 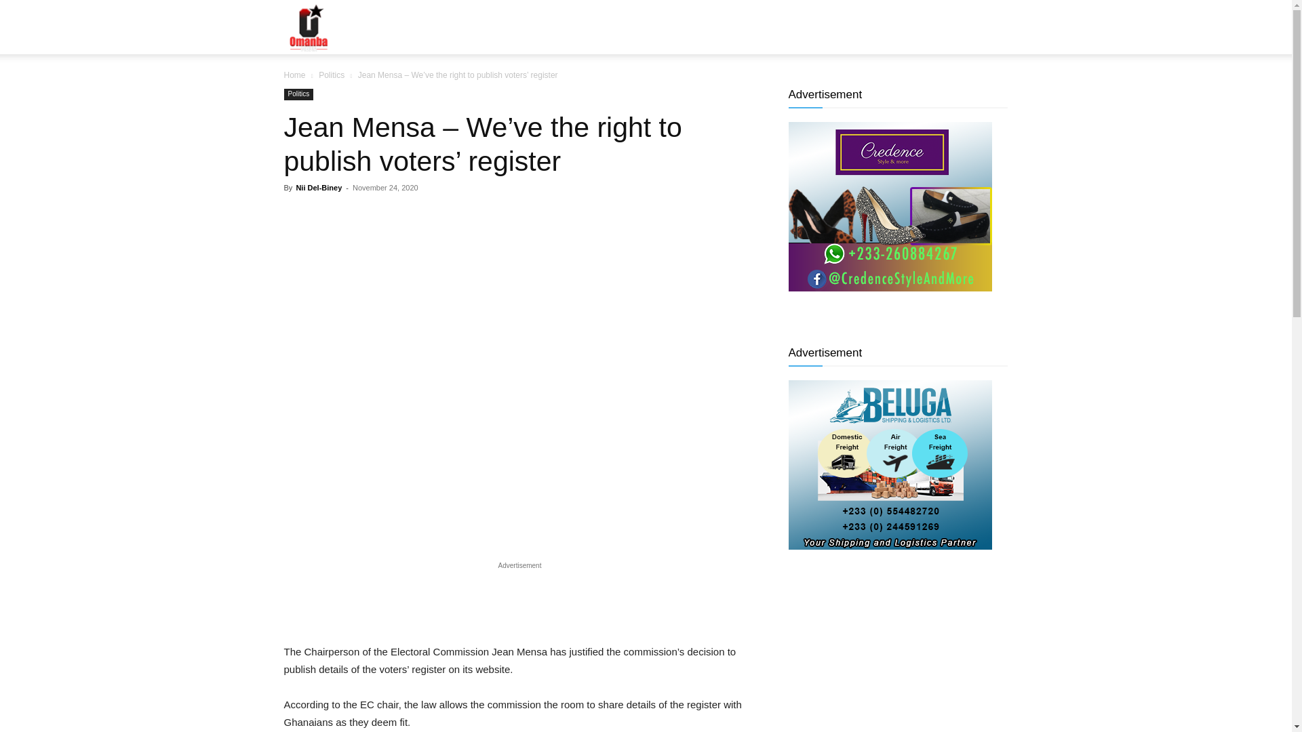 What do you see at coordinates (318, 187) in the screenshot?
I see `Nii Del-Biney` at bounding box center [318, 187].